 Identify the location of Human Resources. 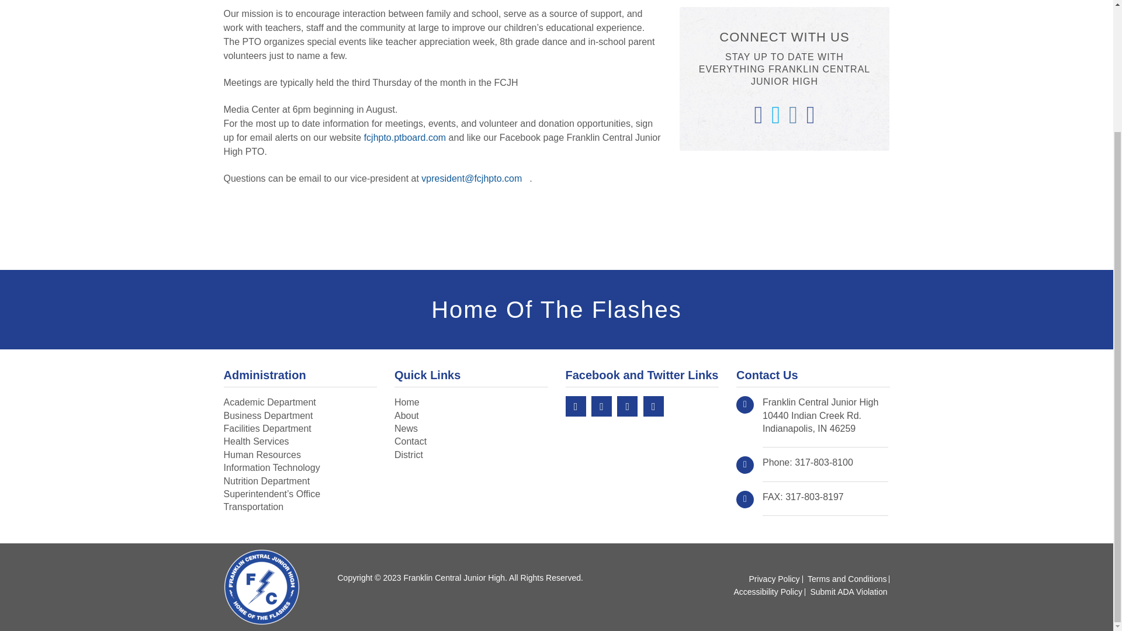
(262, 455).